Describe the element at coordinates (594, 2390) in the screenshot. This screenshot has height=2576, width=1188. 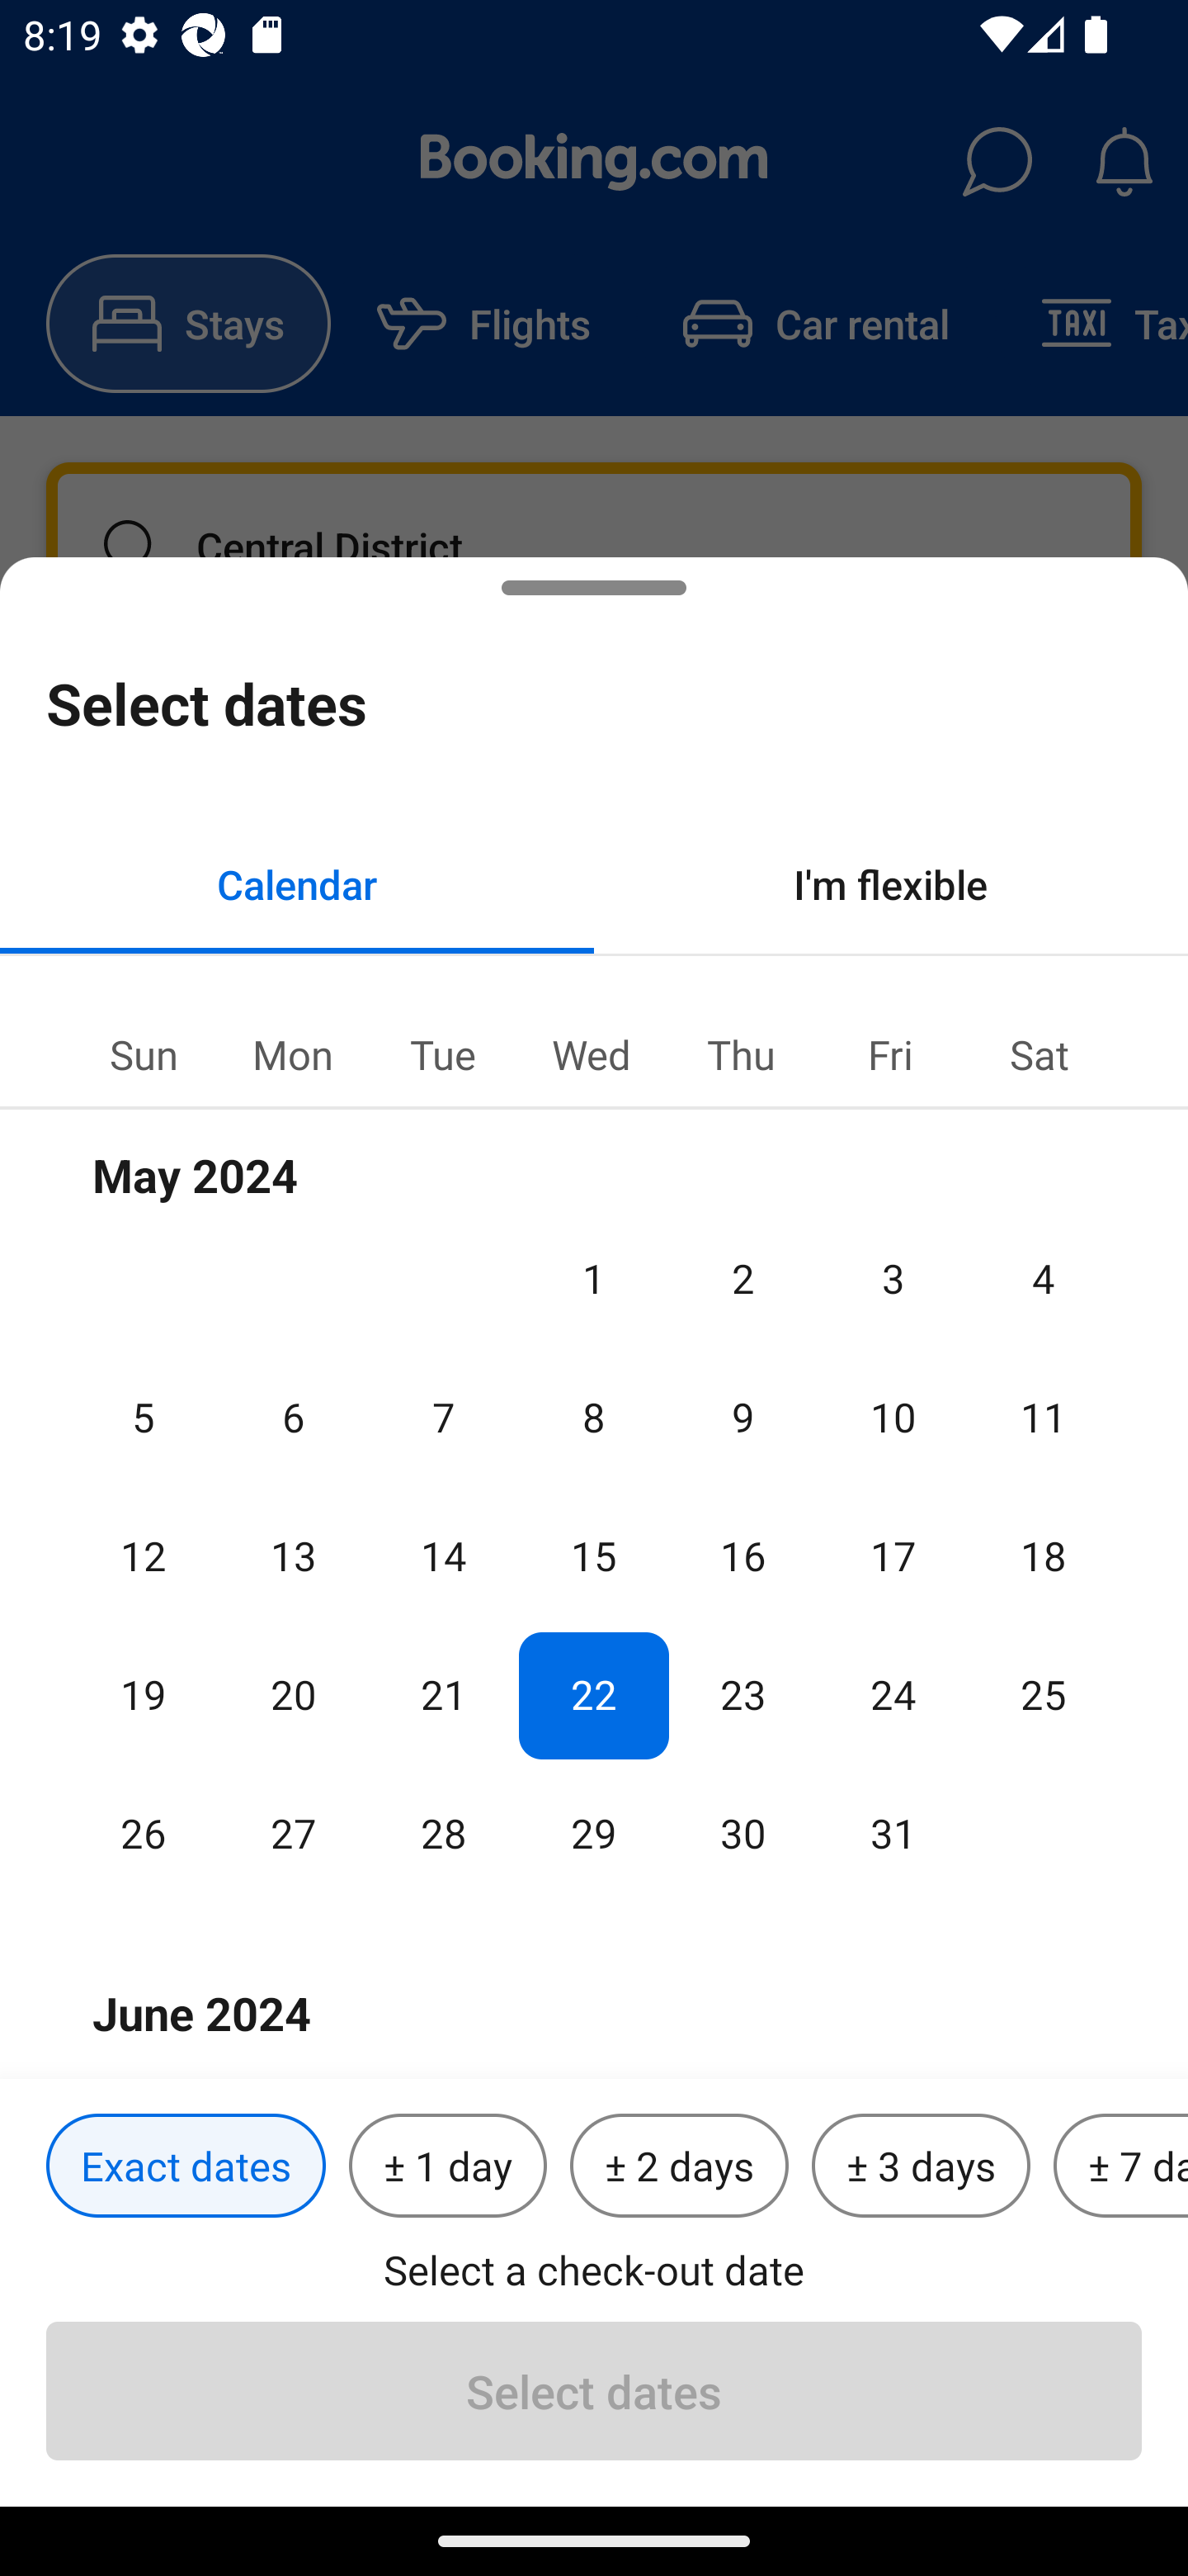
I see `Select dates` at that location.